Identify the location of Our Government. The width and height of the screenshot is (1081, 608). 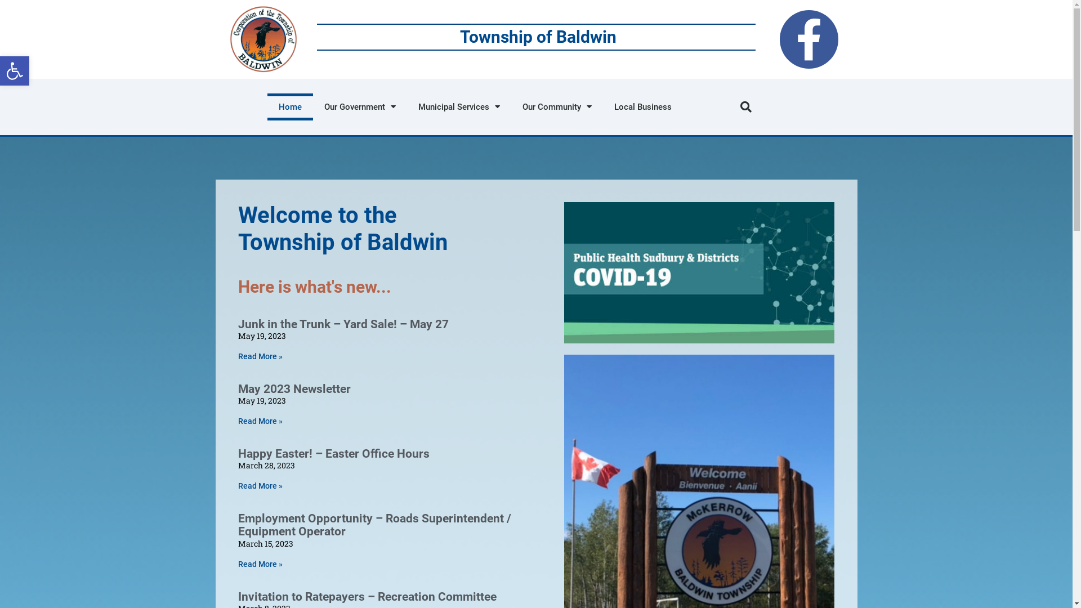
(360, 107).